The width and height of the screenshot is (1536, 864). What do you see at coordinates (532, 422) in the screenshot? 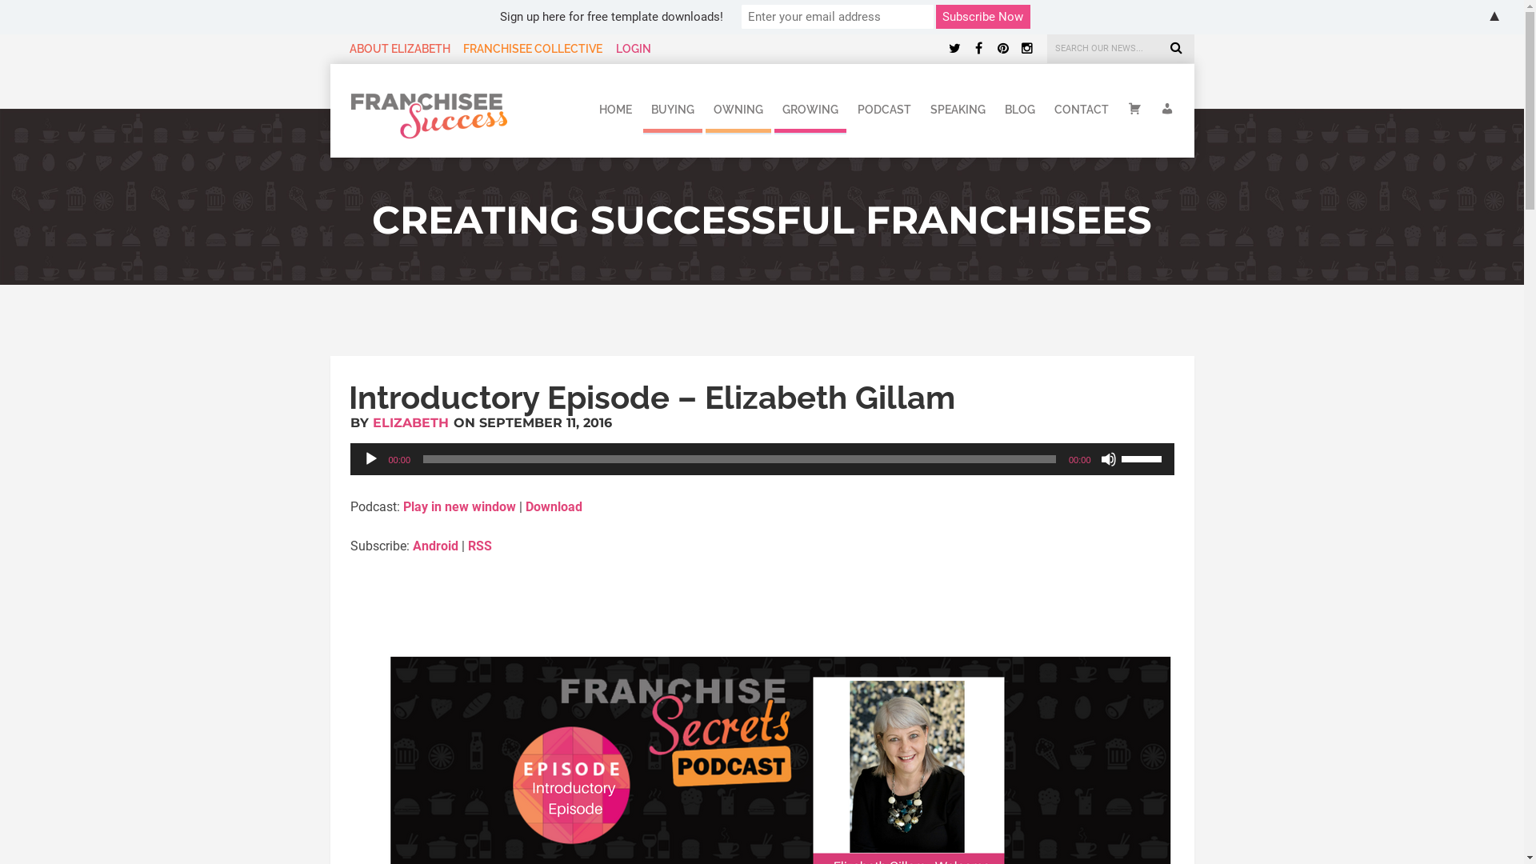
I see `ON SEPTEMBER 11, 2016` at bounding box center [532, 422].